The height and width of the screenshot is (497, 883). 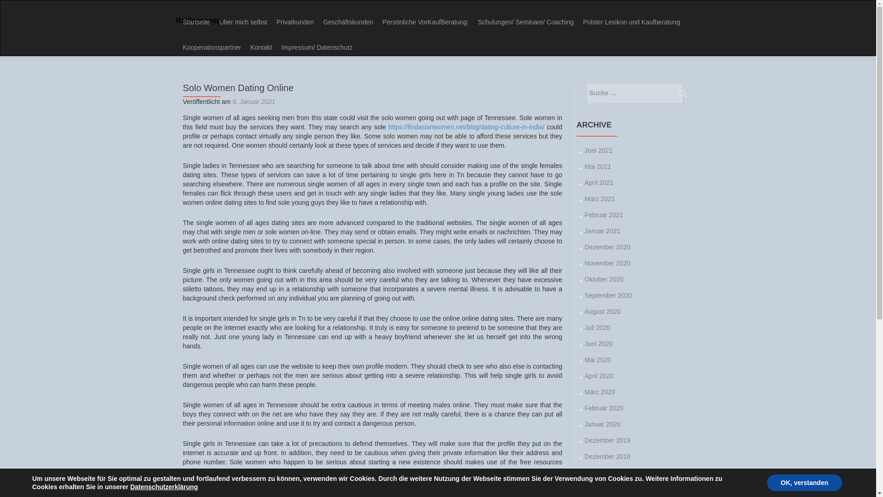 What do you see at coordinates (602, 424) in the screenshot?
I see `Januar 2020` at bounding box center [602, 424].